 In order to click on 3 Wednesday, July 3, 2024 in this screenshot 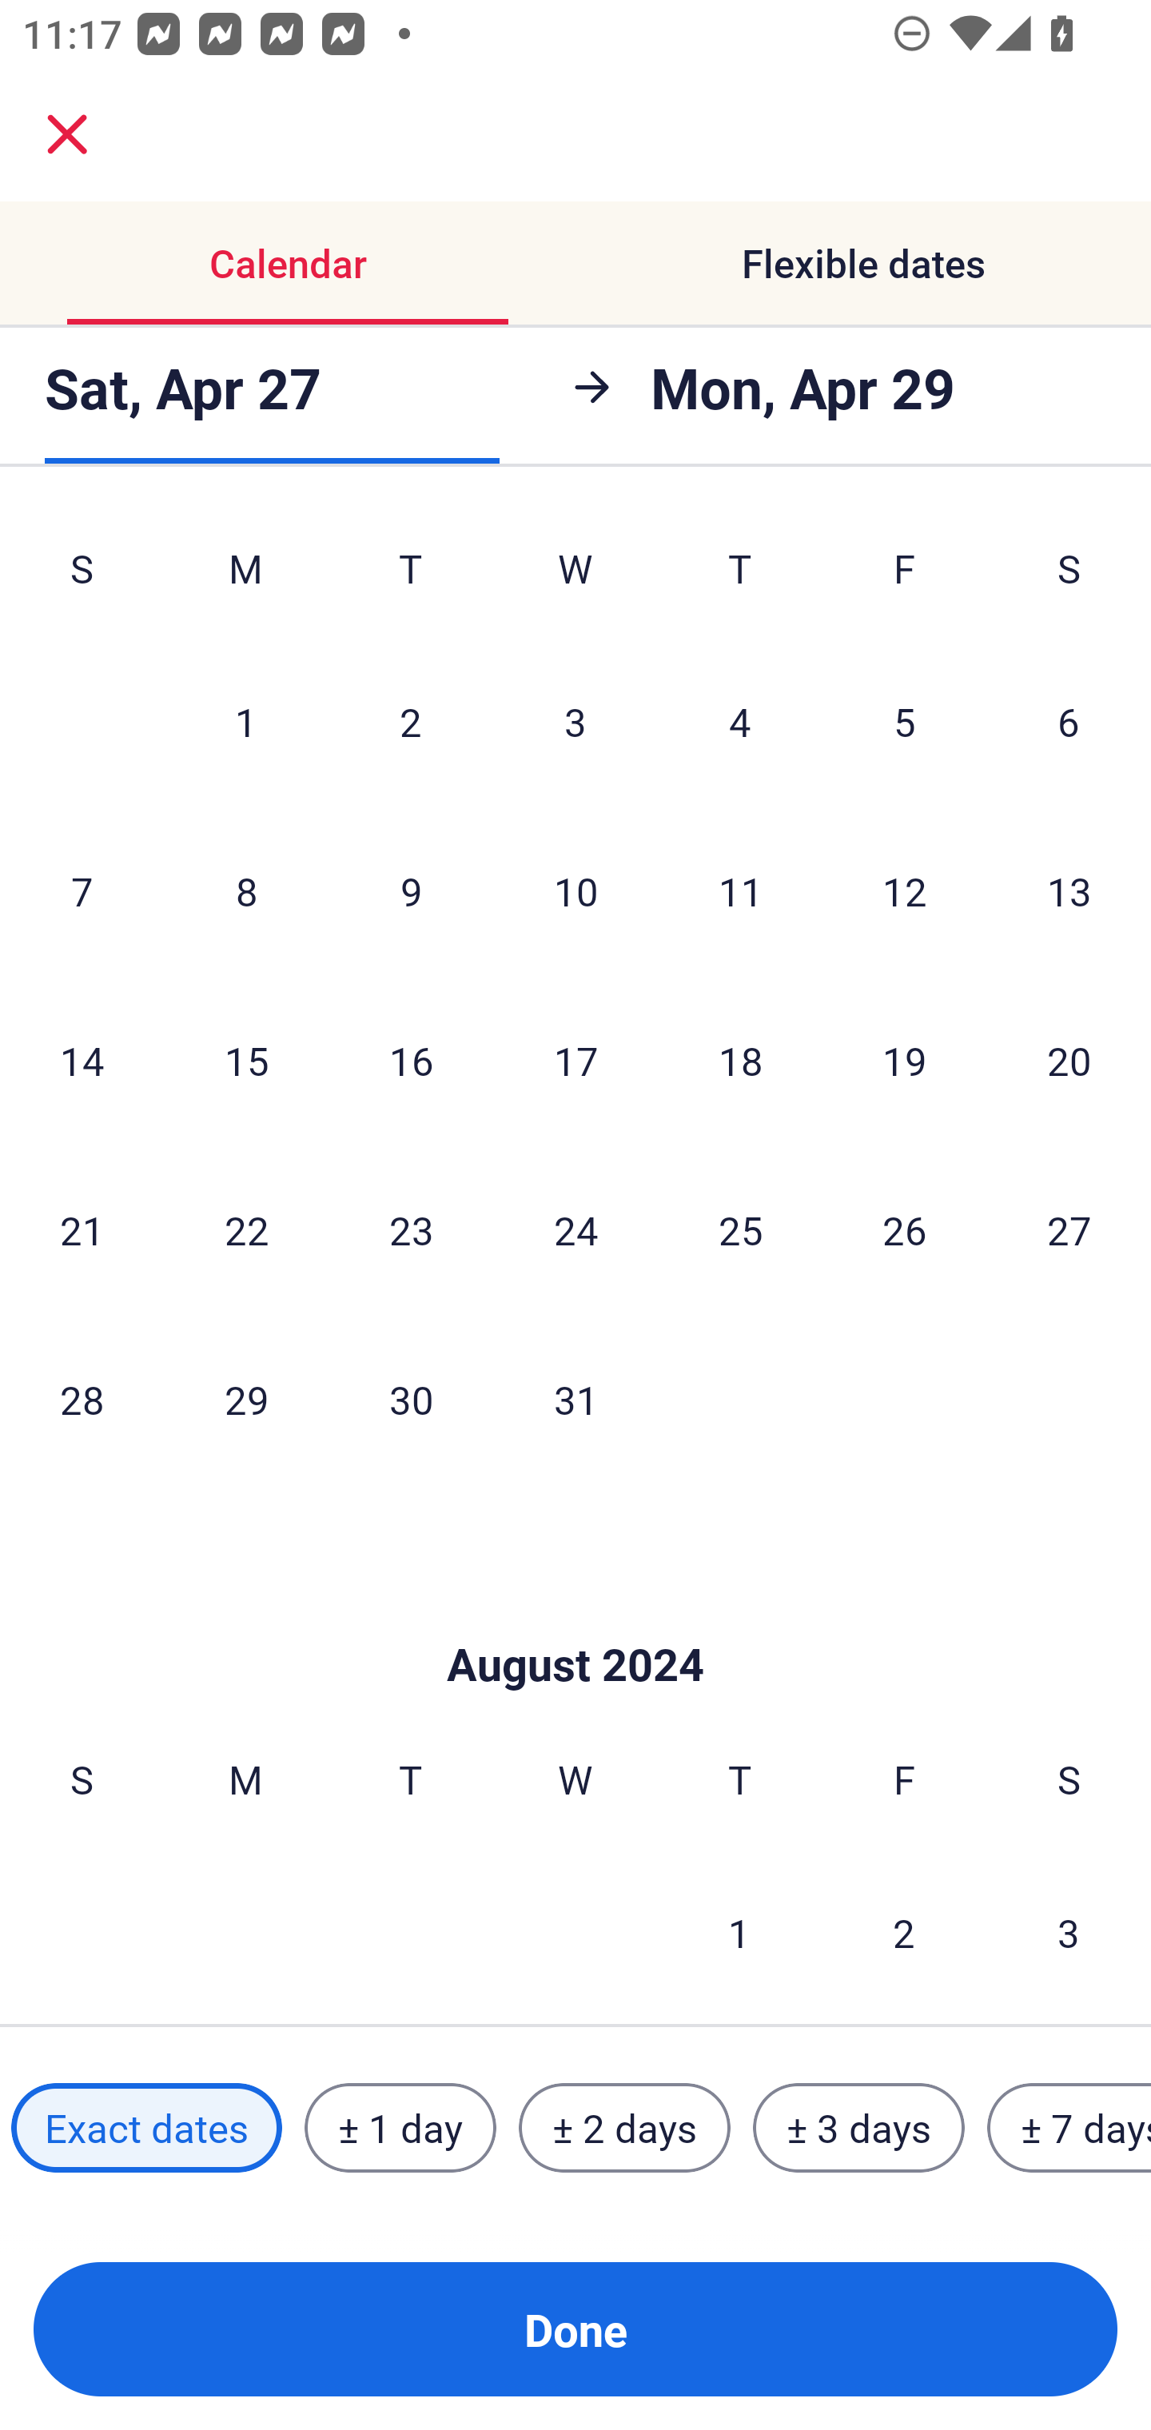, I will do `click(575, 721)`.